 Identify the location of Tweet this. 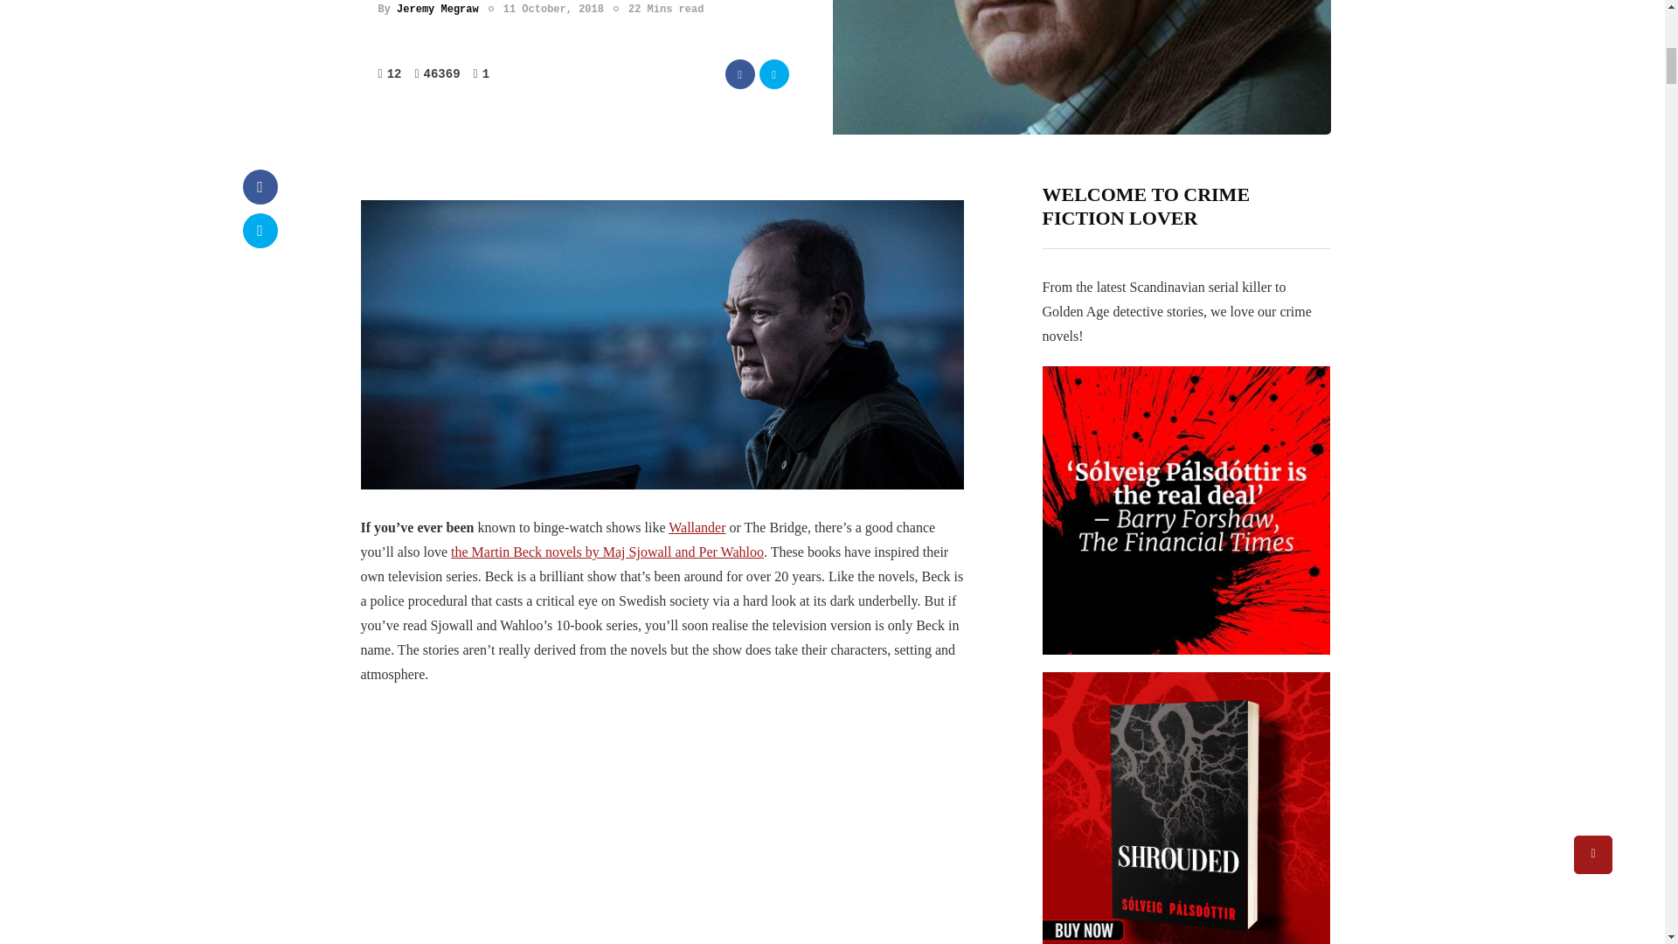
(773, 73).